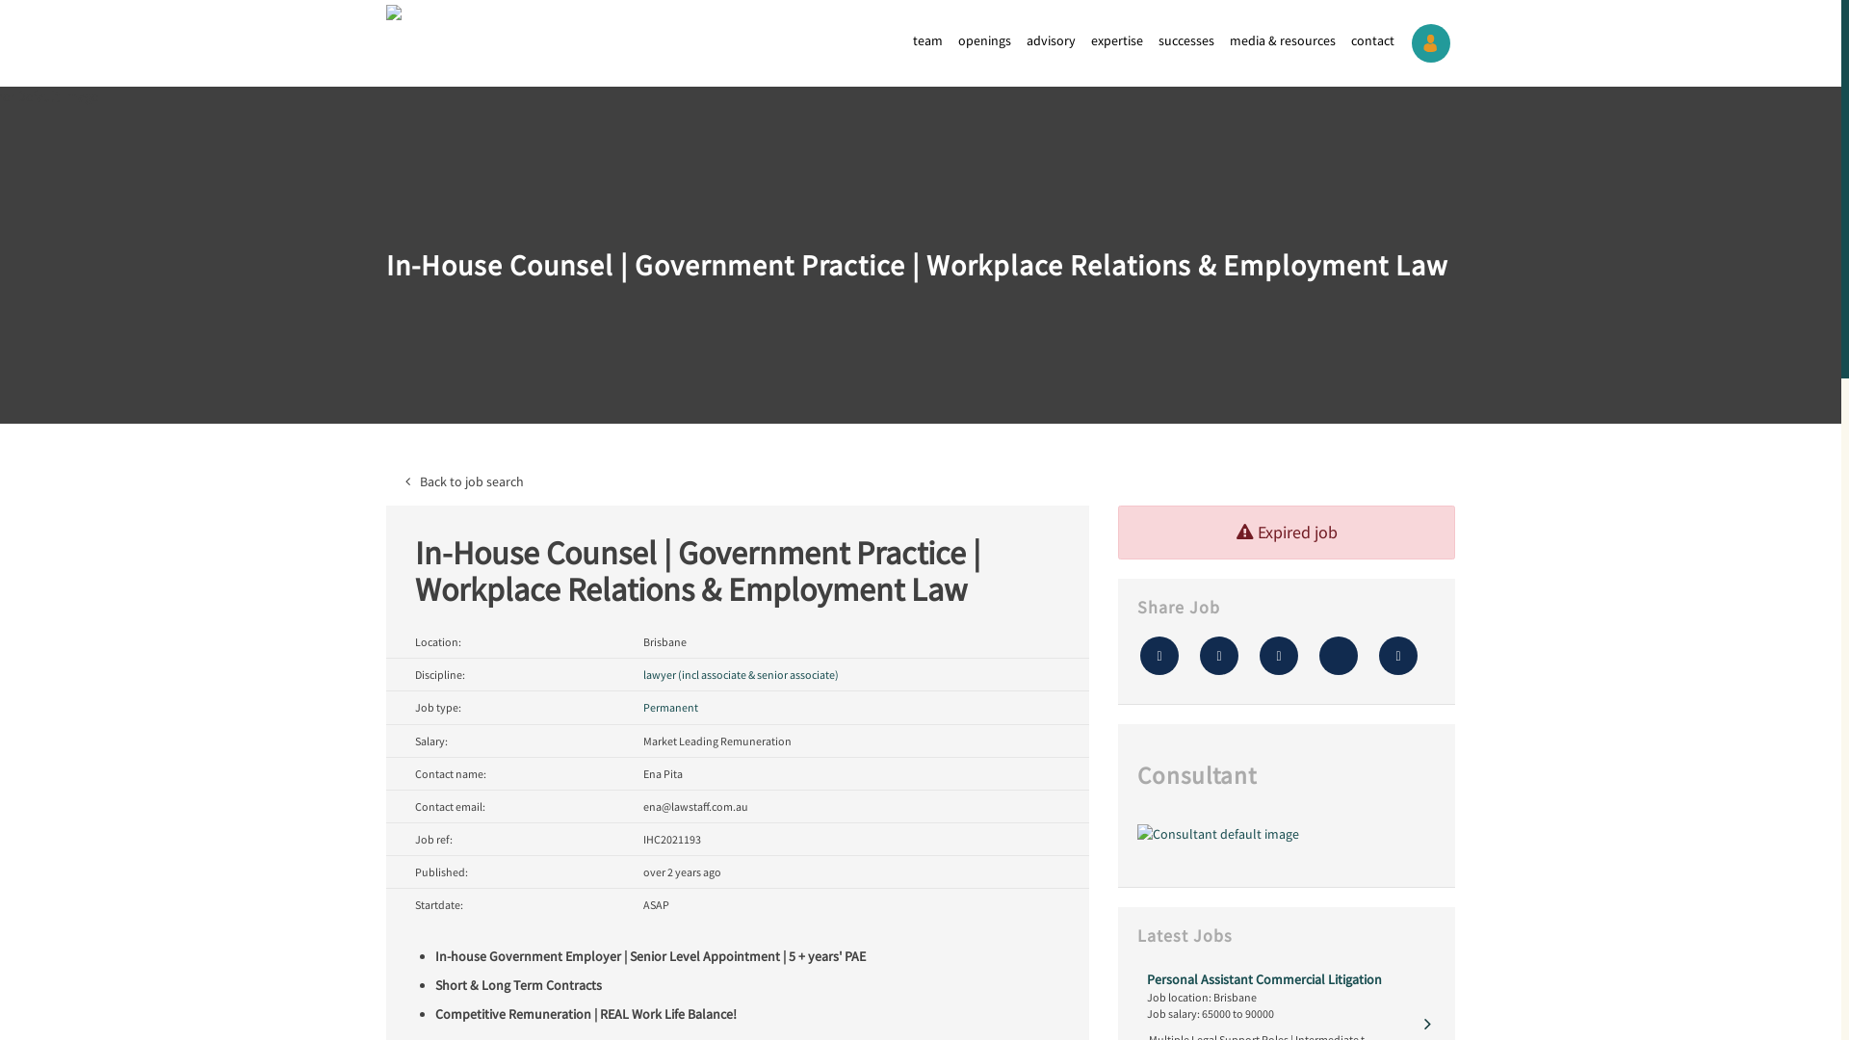 This screenshot has width=1849, height=1040. What do you see at coordinates (1398, 656) in the screenshot?
I see `Email` at bounding box center [1398, 656].